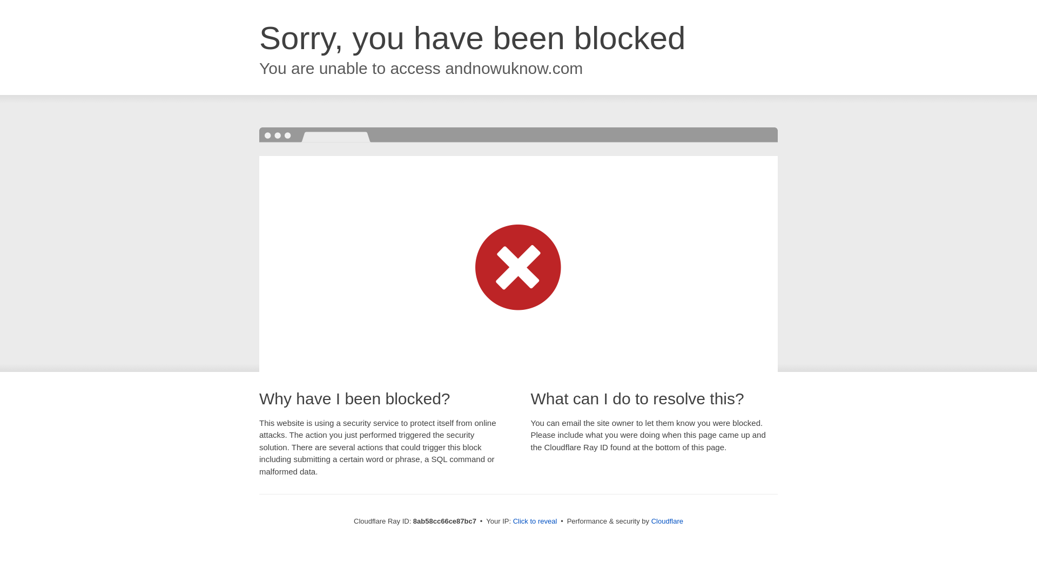 The height and width of the screenshot is (583, 1037). What do you see at coordinates (535, 521) in the screenshot?
I see `Click to reveal` at bounding box center [535, 521].